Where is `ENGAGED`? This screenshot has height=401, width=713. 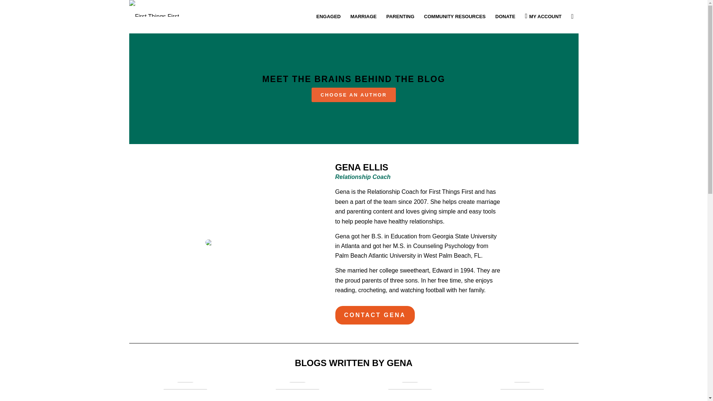 ENGAGED is located at coordinates (329, 16).